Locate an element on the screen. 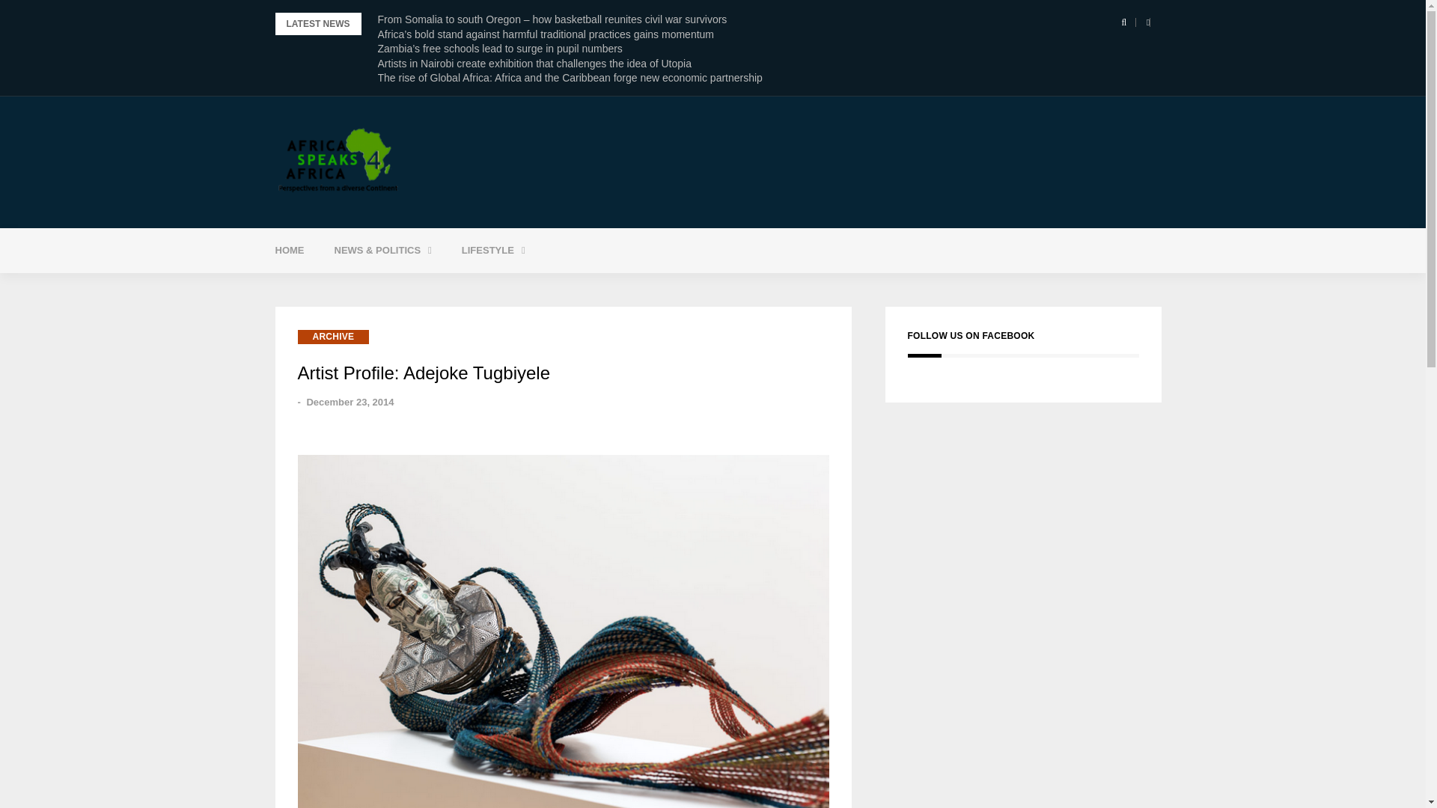 This screenshot has height=808, width=1437. LIFESTYLE is located at coordinates (493, 250).